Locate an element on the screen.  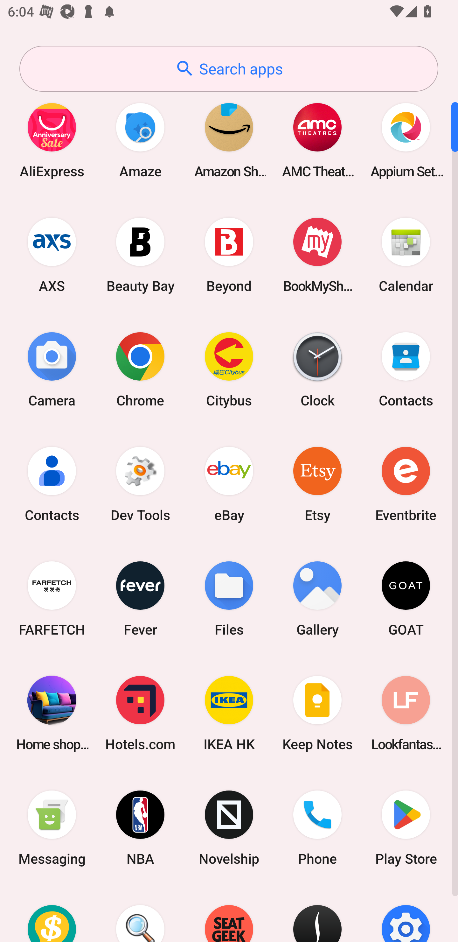
FARFETCH is located at coordinates (52, 598).